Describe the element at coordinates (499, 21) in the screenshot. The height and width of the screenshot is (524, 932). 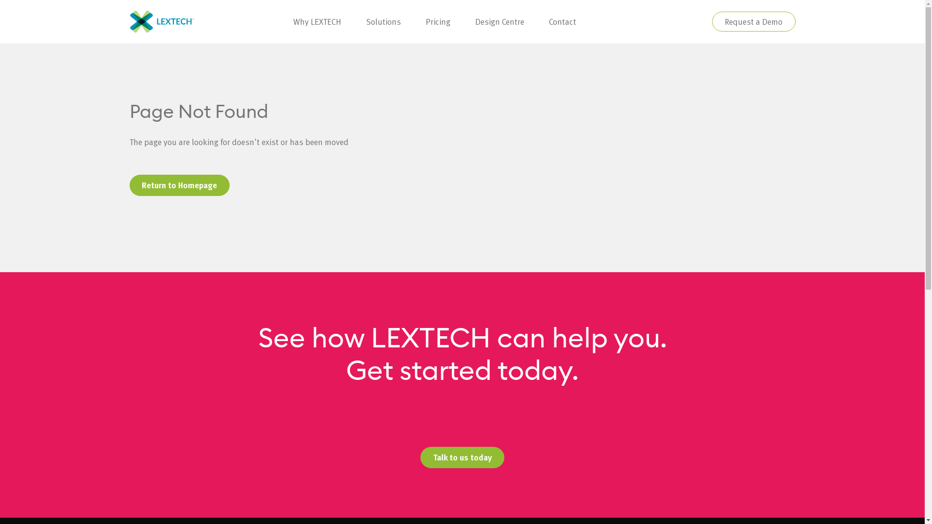
I see `Design Centre` at that location.